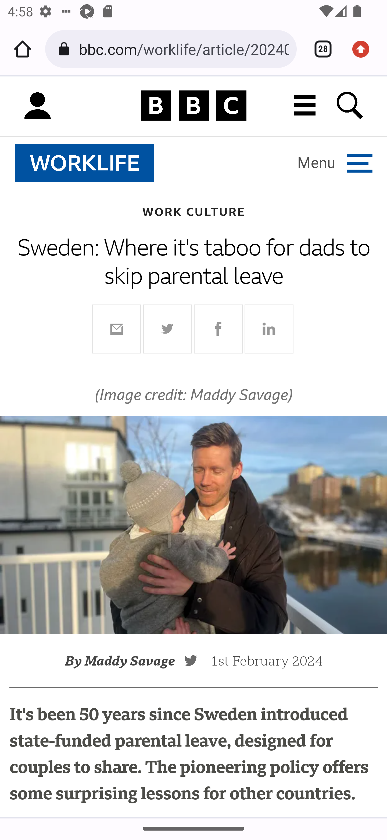 This screenshot has width=387, height=840. What do you see at coordinates (193, 211) in the screenshot?
I see `WORK CULTURE` at bounding box center [193, 211].